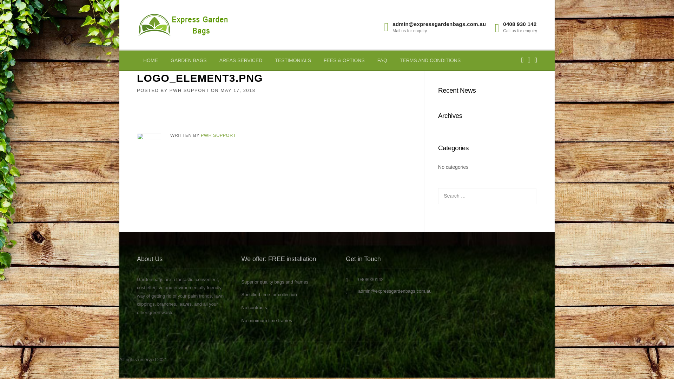 This screenshot has height=379, width=674. What do you see at coordinates (269, 295) in the screenshot?
I see `Specified time for collection` at bounding box center [269, 295].